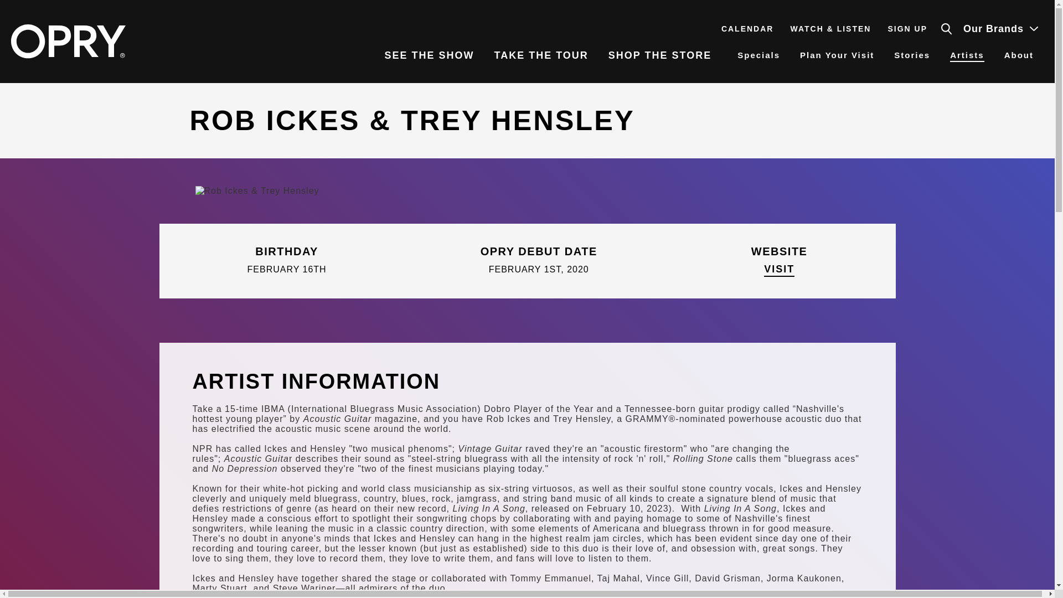  Describe the element at coordinates (747, 29) in the screenshot. I see `CALENDAR` at that location.